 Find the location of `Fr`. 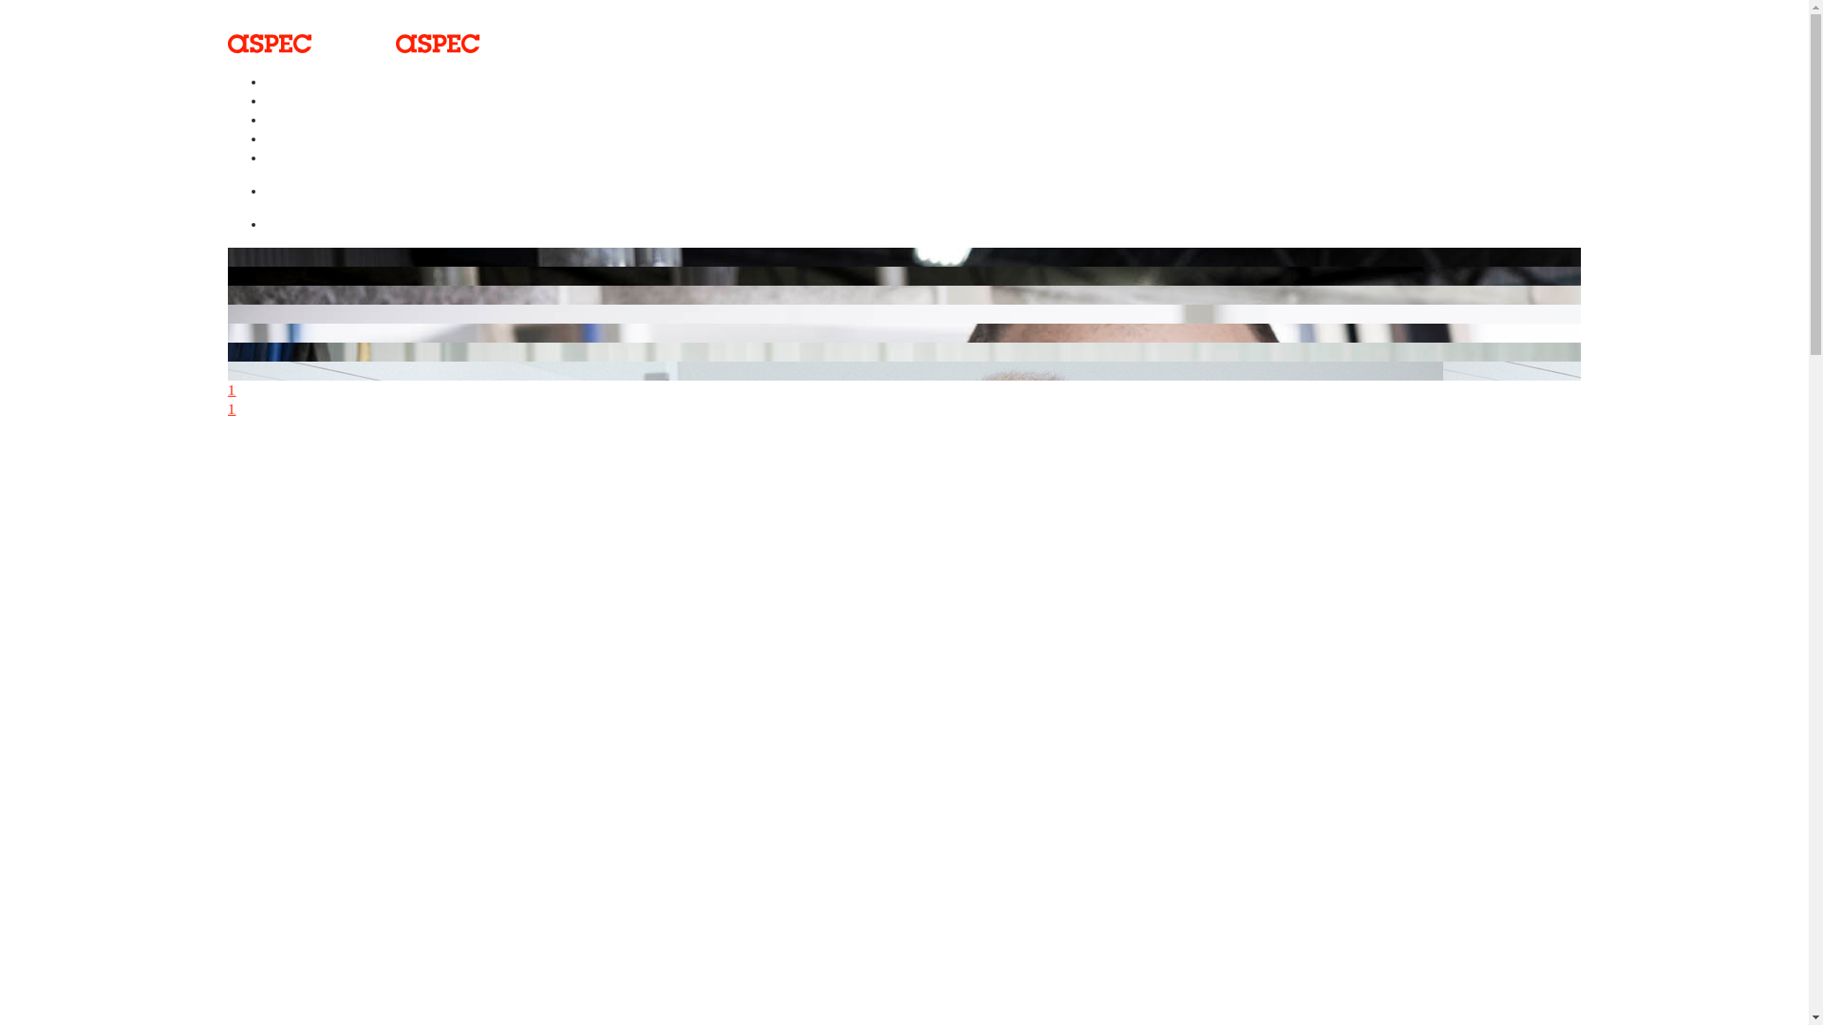

Fr is located at coordinates (283, 171).